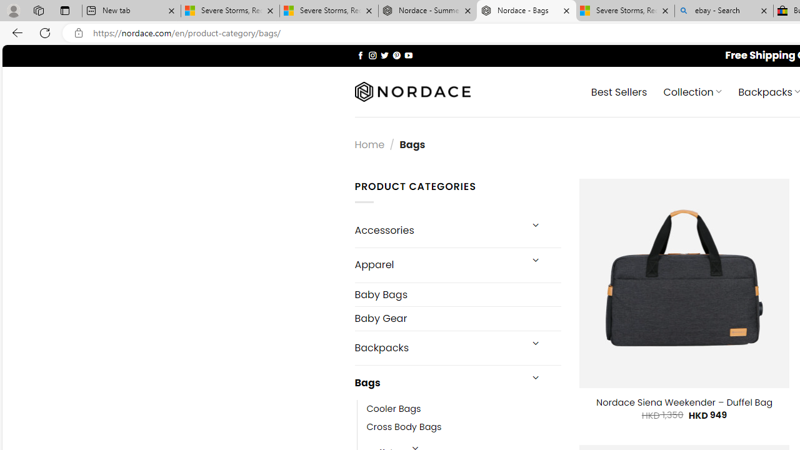 The width and height of the screenshot is (800, 450). What do you see at coordinates (526, 11) in the screenshot?
I see `Nordace - Bags` at bounding box center [526, 11].